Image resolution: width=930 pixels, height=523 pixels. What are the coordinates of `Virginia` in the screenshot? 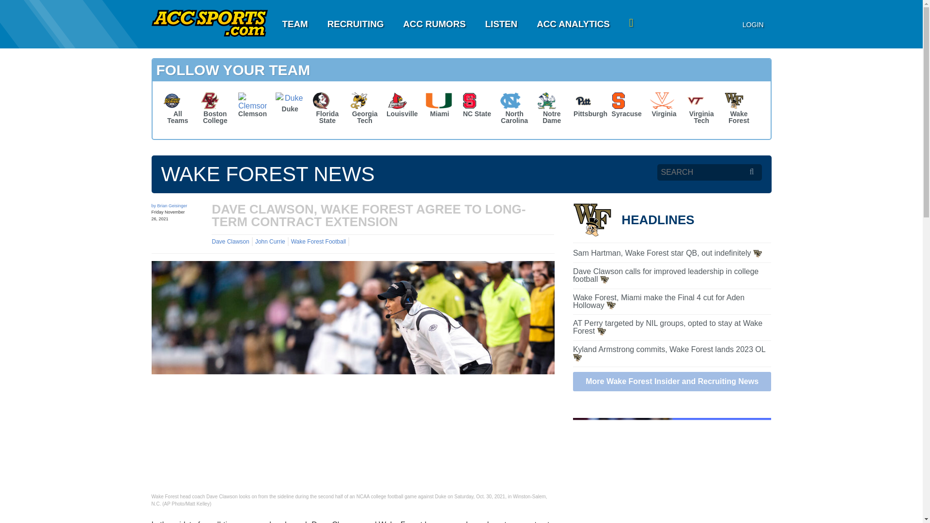 It's located at (589, 107).